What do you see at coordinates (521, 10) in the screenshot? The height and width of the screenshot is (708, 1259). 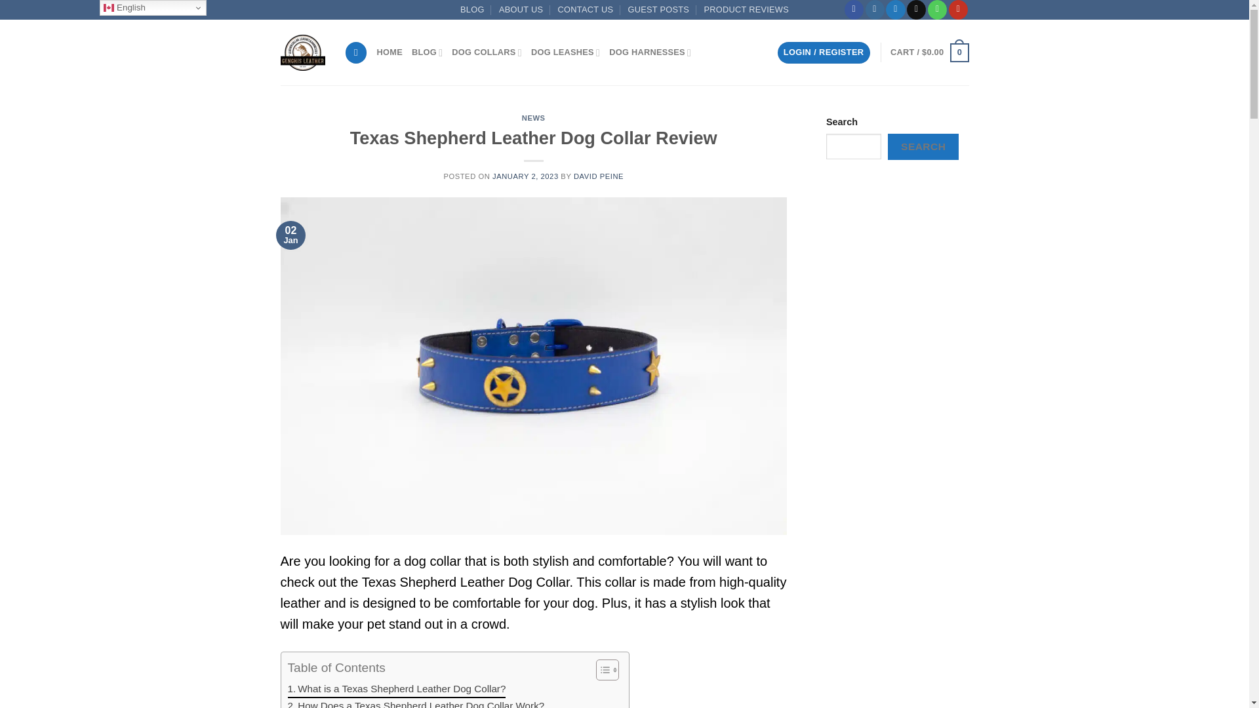 I see `ABOUT US` at bounding box center [521, 10].